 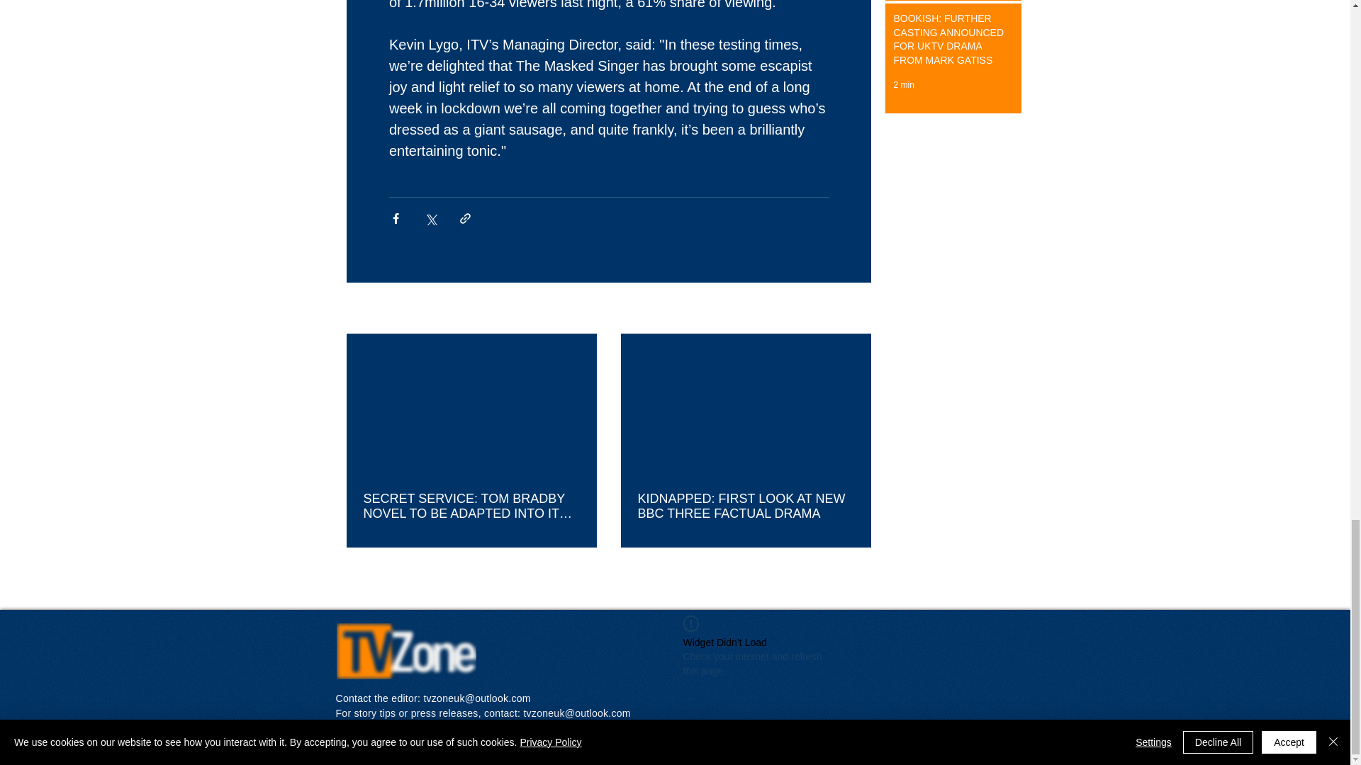 What do you see at coordinates (855, 309) in the screenshot?
I see `See All` at bounding box center [855, 309].